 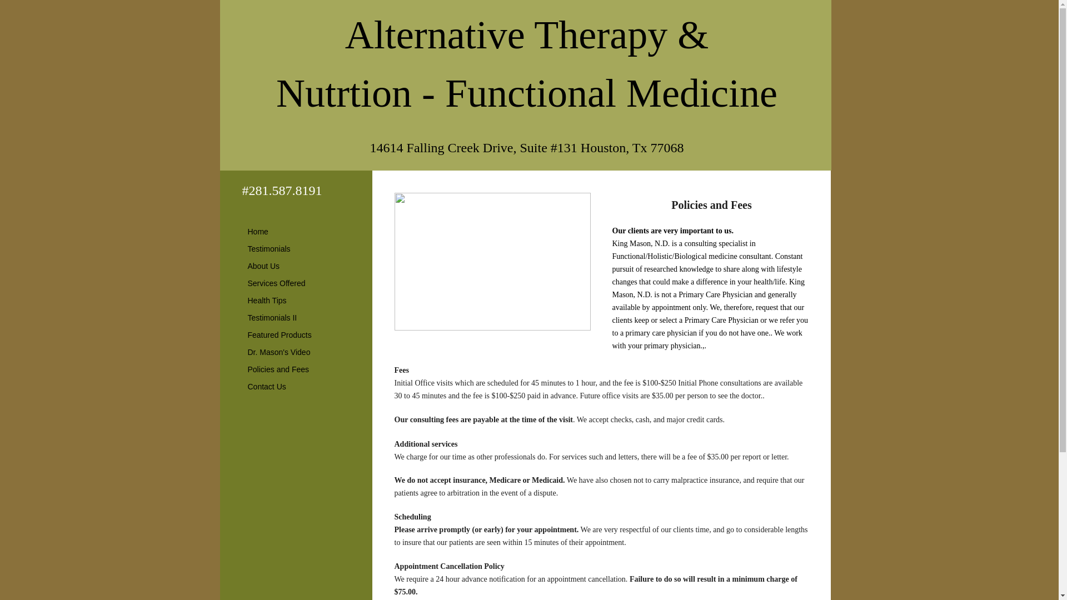 I want to click on Dr. Mason's Video, so click(x=279, y=352).